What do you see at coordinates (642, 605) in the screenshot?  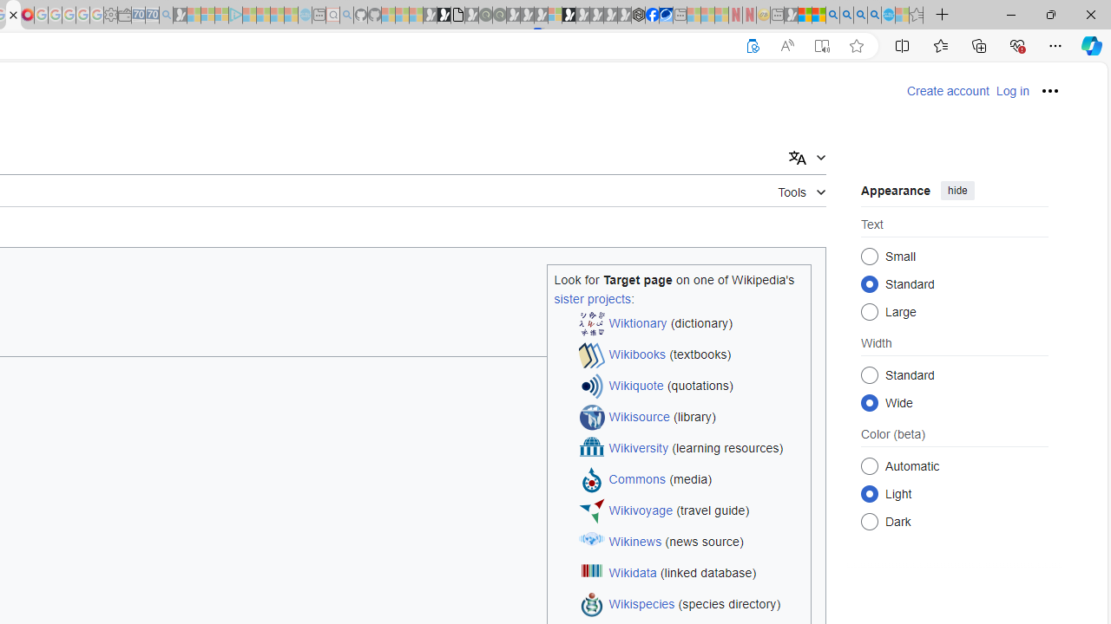 I see `Wikispecies` at bounding box center [642, 605].